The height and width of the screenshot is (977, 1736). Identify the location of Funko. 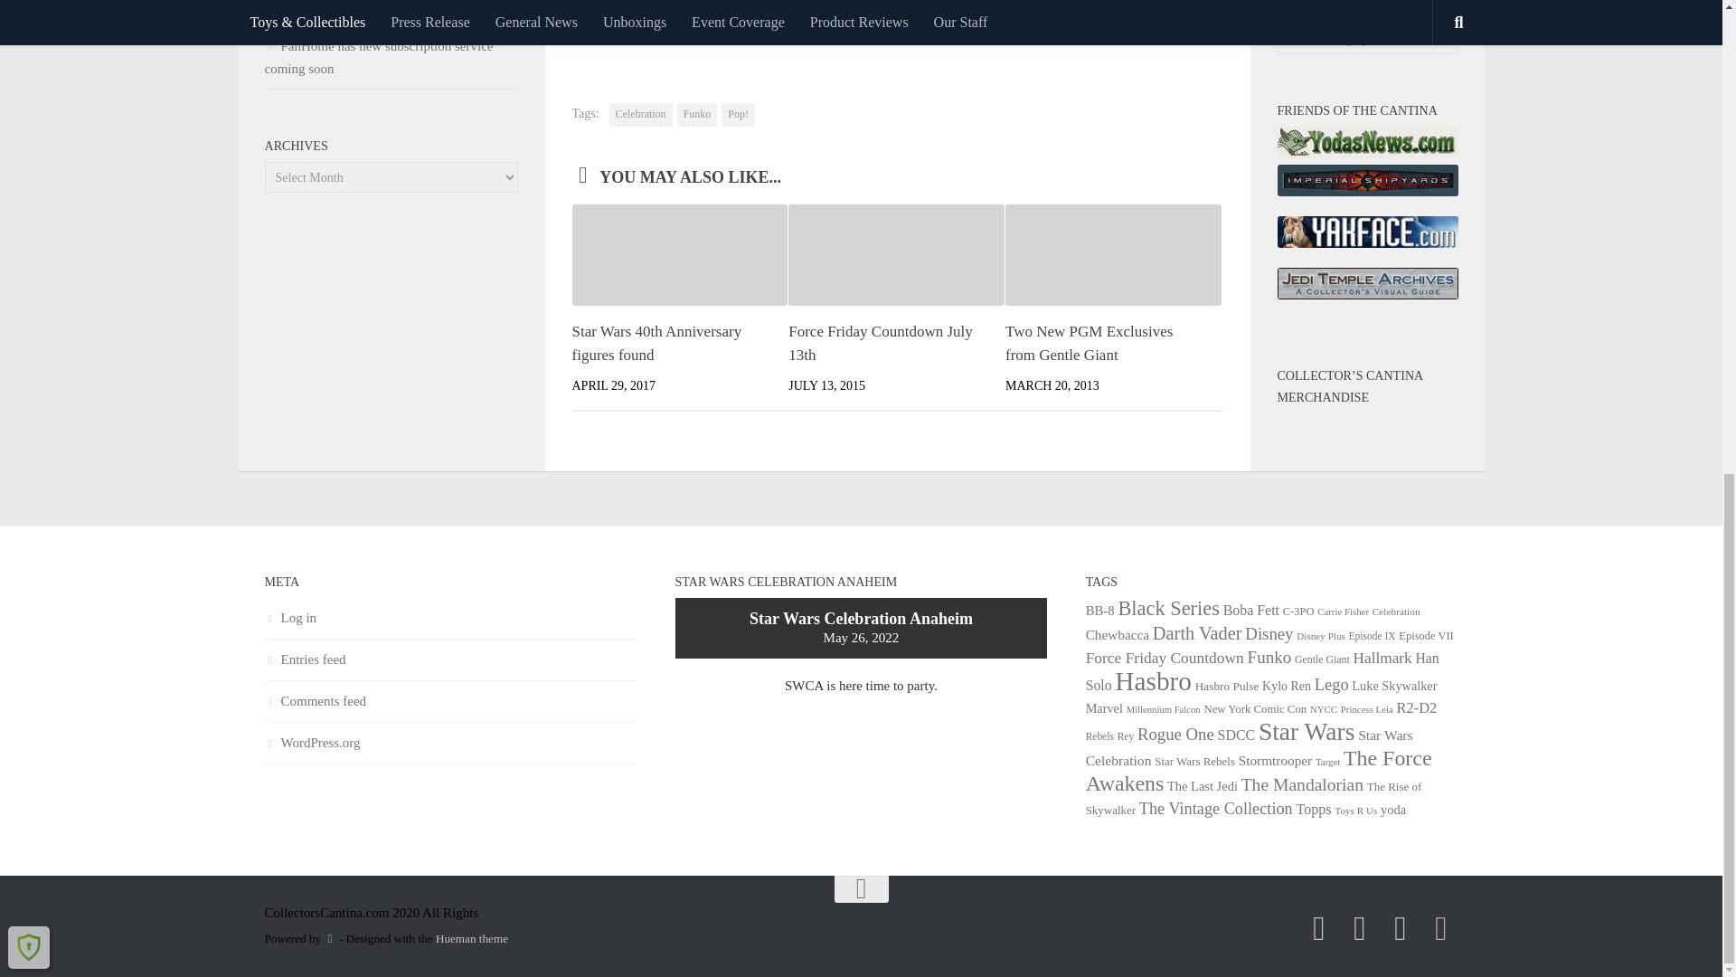
(697, 115).